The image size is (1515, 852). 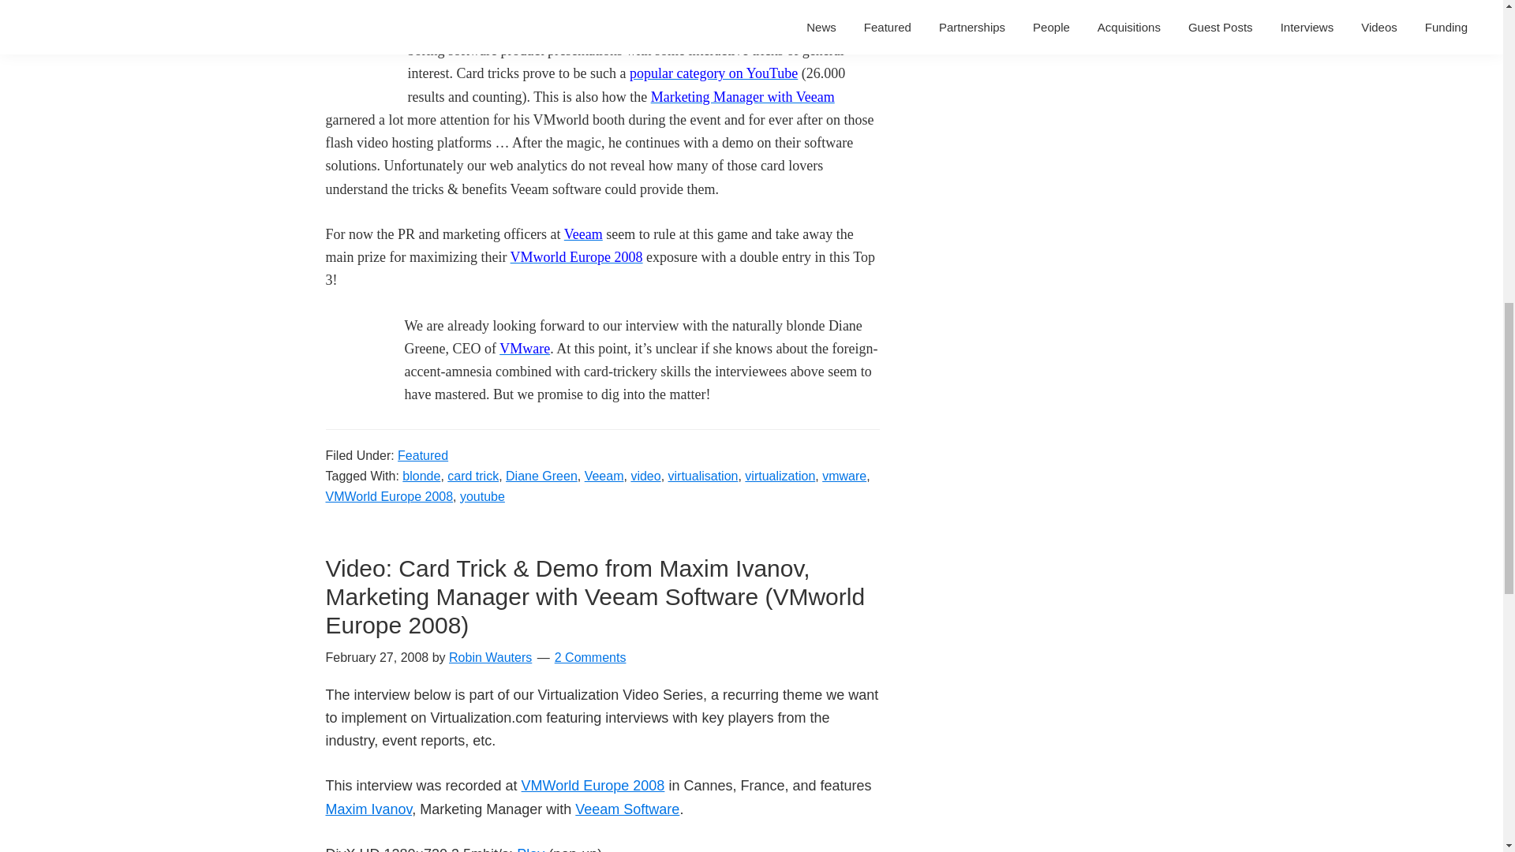 What do you see at coordinates (743, 96) in the screenshot?
I see `Maxim Ivanov Marketing Manager with Veeam` at bounding box center [743, 96].